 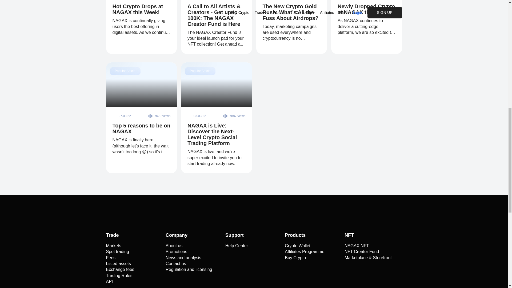 I want to click on Regulation and licensing, so click(x=189, y=269).